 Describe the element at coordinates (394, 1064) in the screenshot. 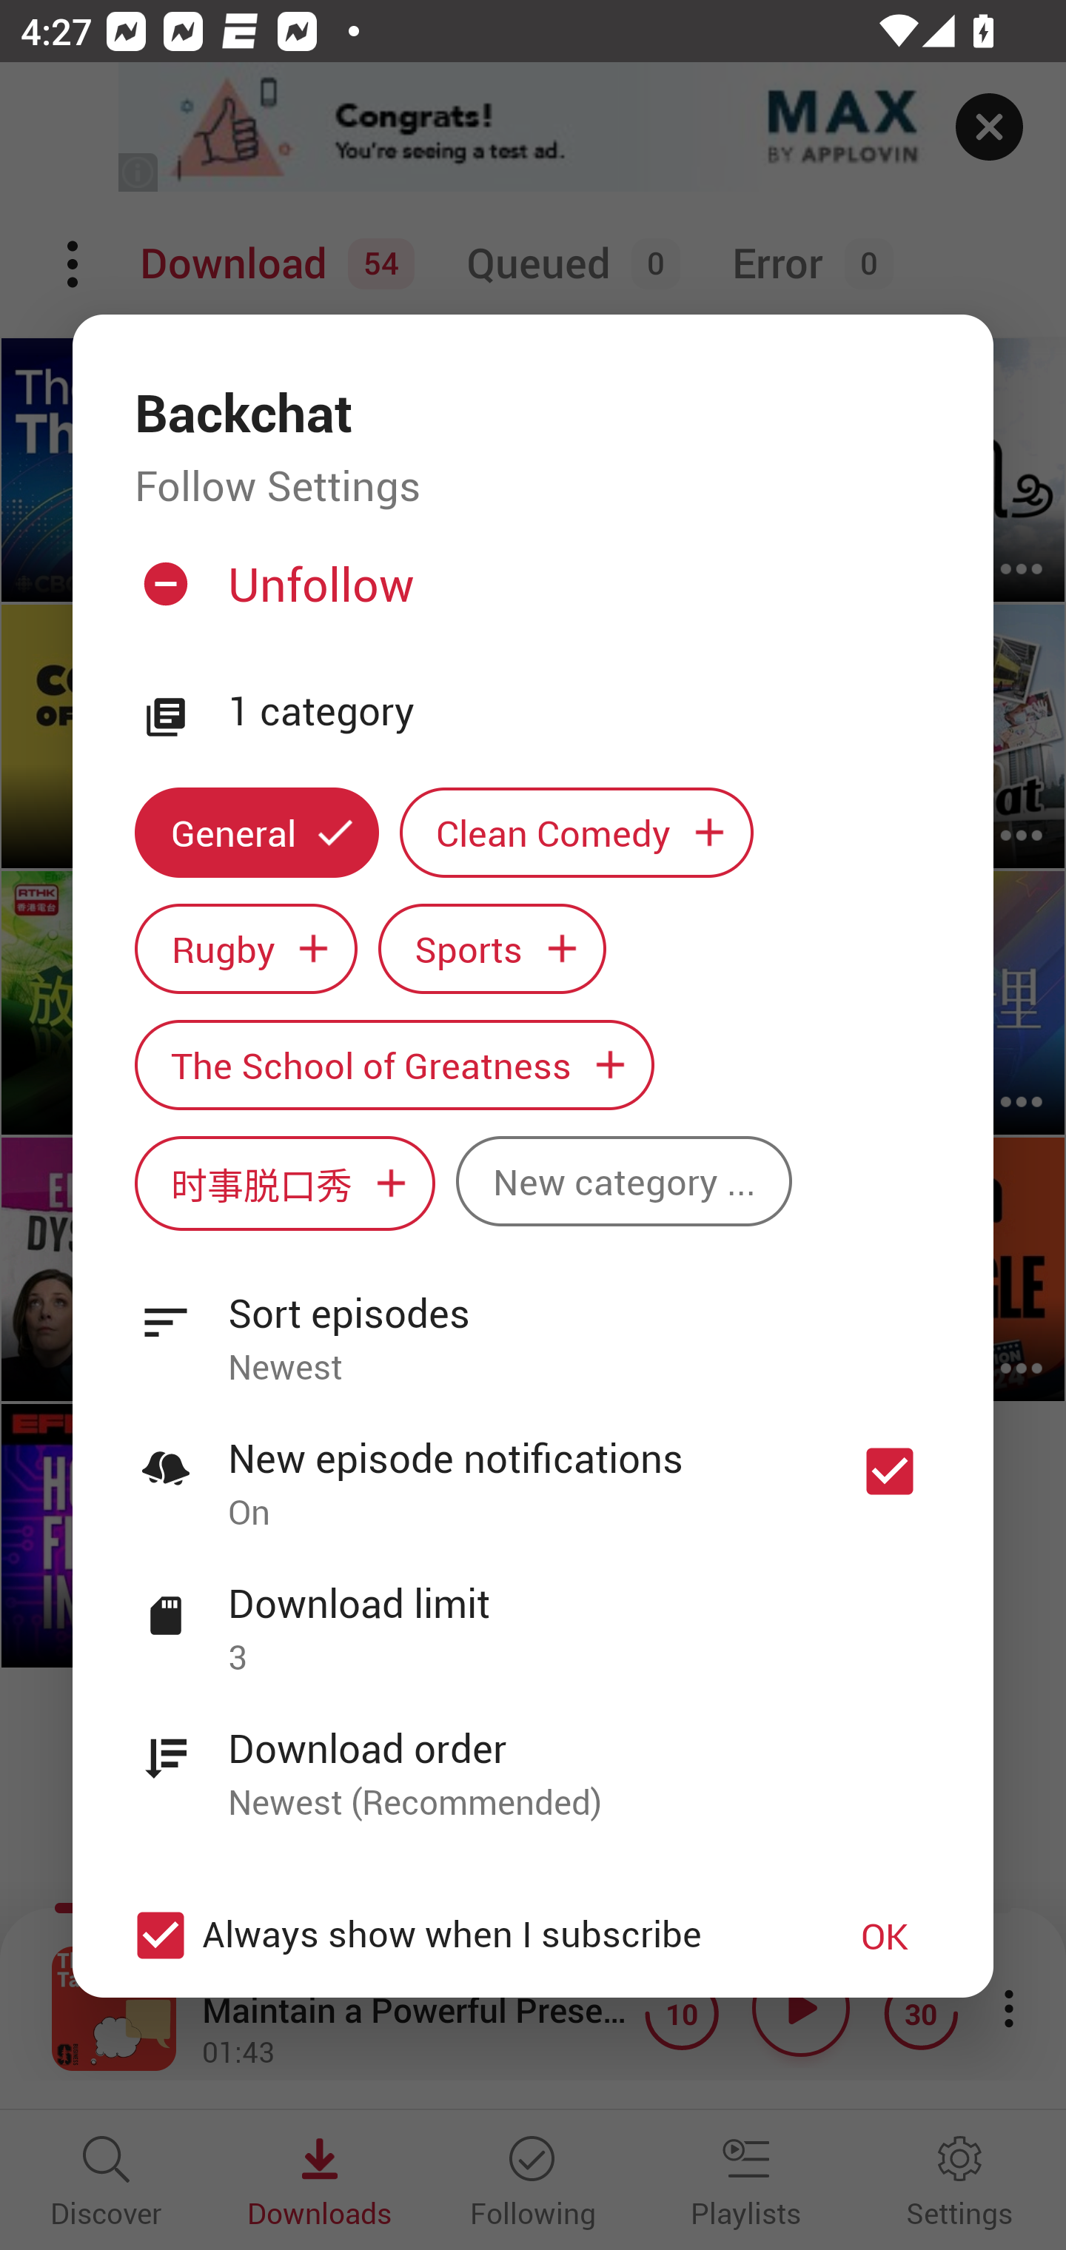

I see `The School of Greatness` at that location.